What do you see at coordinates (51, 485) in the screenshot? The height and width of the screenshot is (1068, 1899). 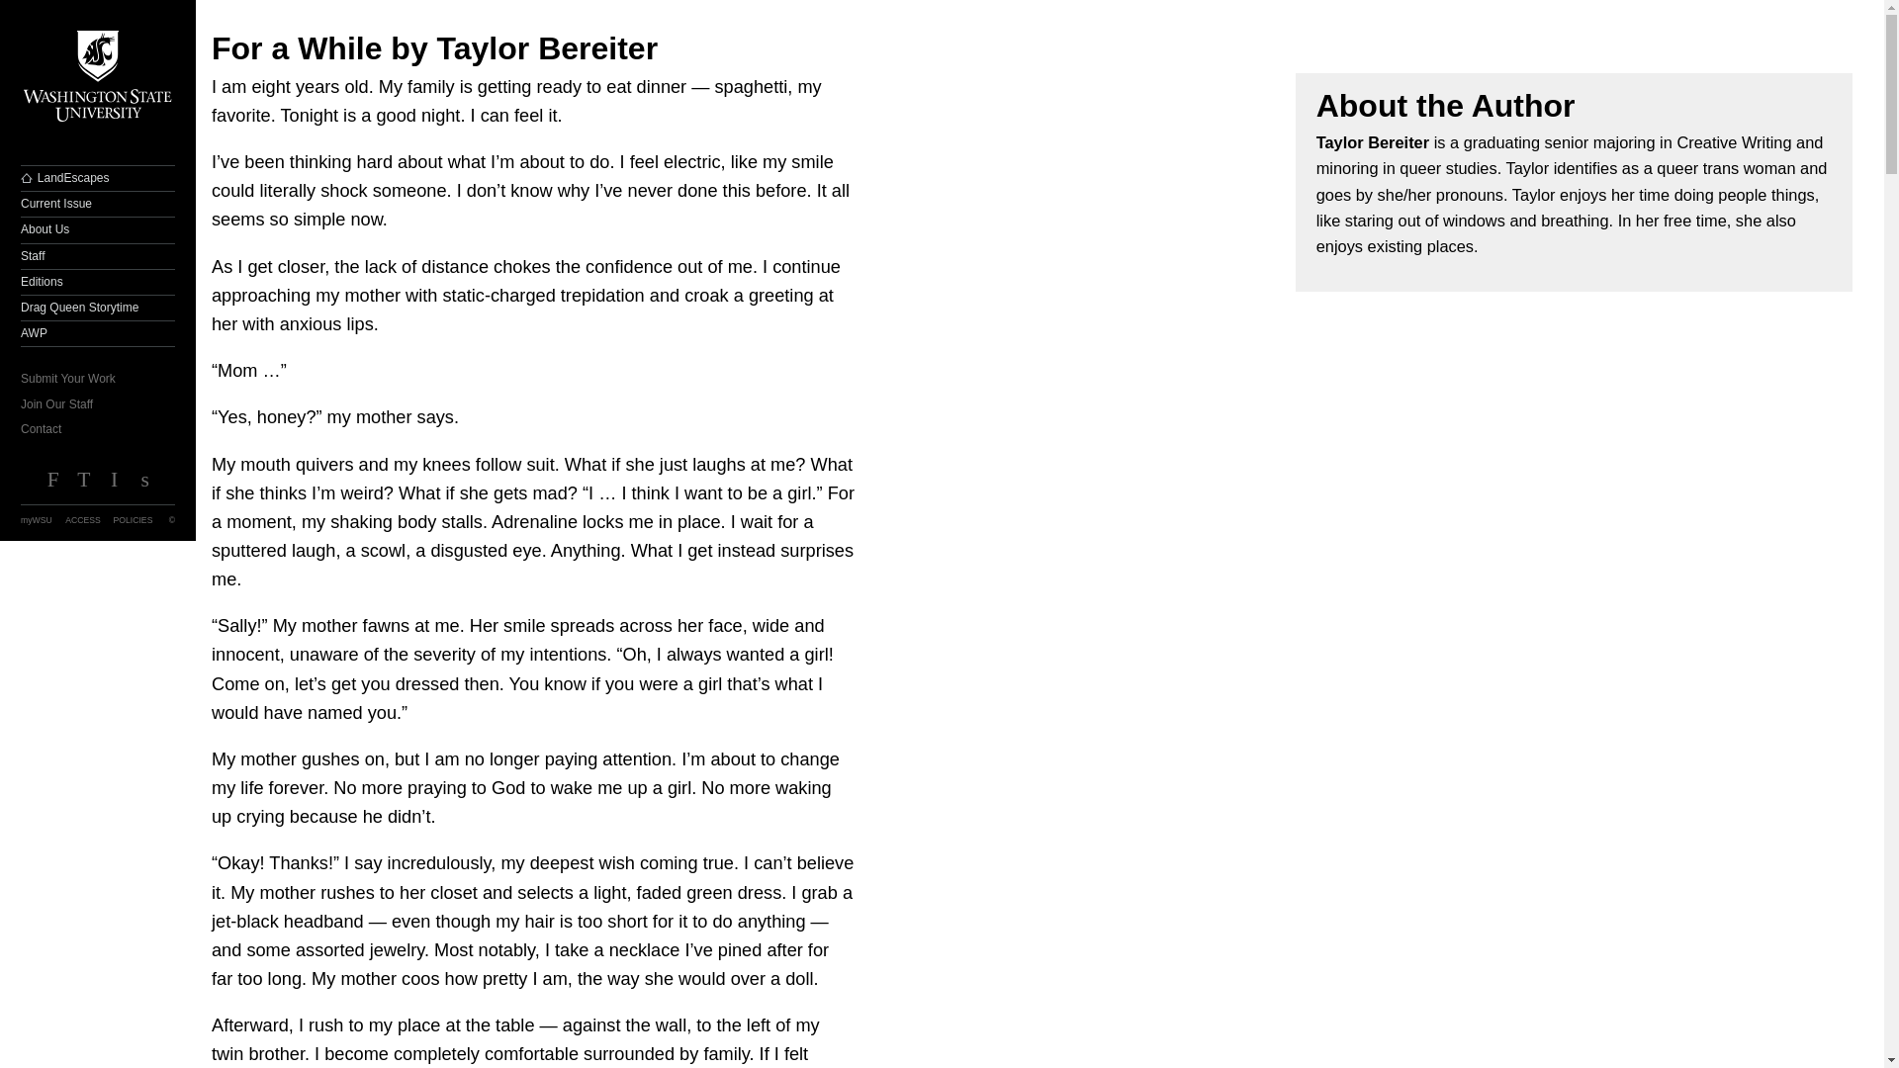 I see `facebook` at bounding box center [51, 485].